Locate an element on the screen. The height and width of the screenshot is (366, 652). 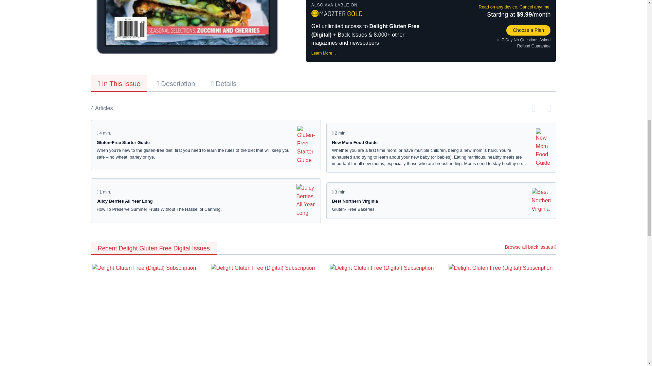
In This Issue is located at coordinates (119, 84).